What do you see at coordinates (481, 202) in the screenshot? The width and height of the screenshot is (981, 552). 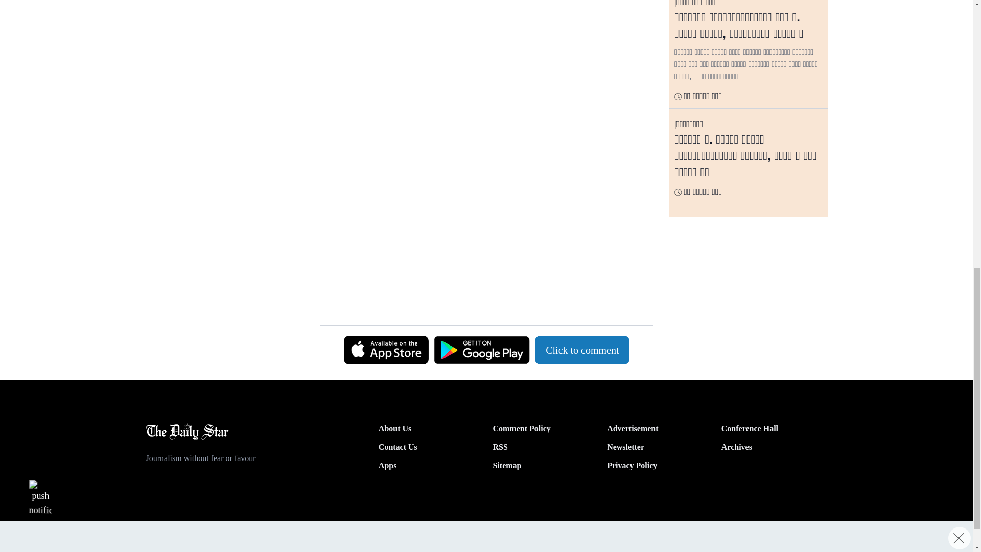 I see `3rd party ad content` at bounding box center [481, 202].